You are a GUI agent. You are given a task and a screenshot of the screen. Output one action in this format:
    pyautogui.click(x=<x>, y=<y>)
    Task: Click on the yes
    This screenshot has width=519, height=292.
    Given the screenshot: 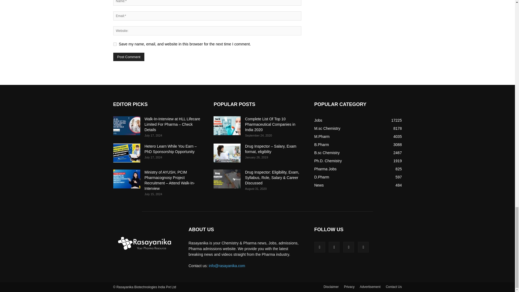 What is the action you would take?
    pyautogui.click(x=115, y=44)
    